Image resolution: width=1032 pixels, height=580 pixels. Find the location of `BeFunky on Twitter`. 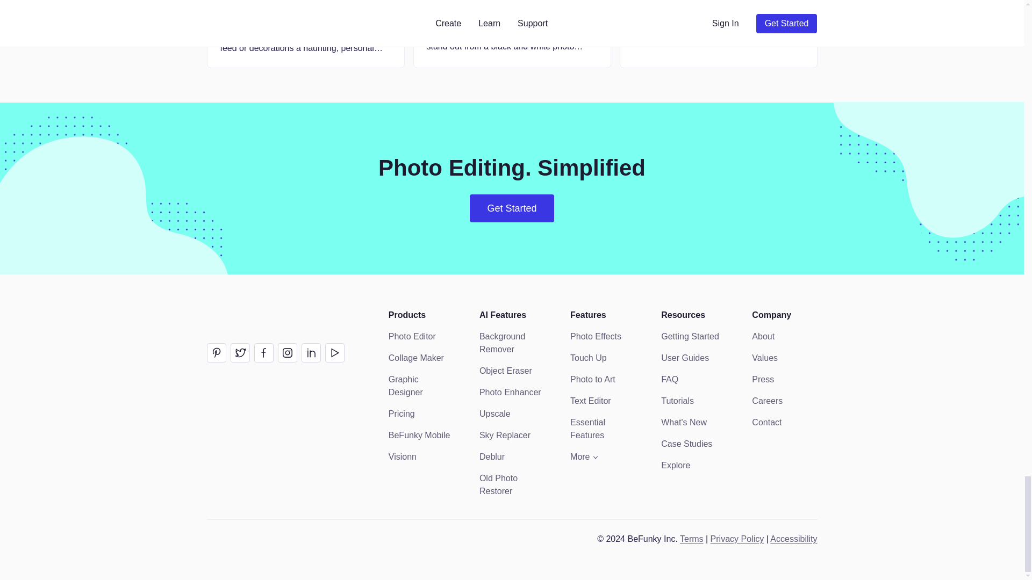

BeFunky on Twitter is located at coordinates (240, 353).